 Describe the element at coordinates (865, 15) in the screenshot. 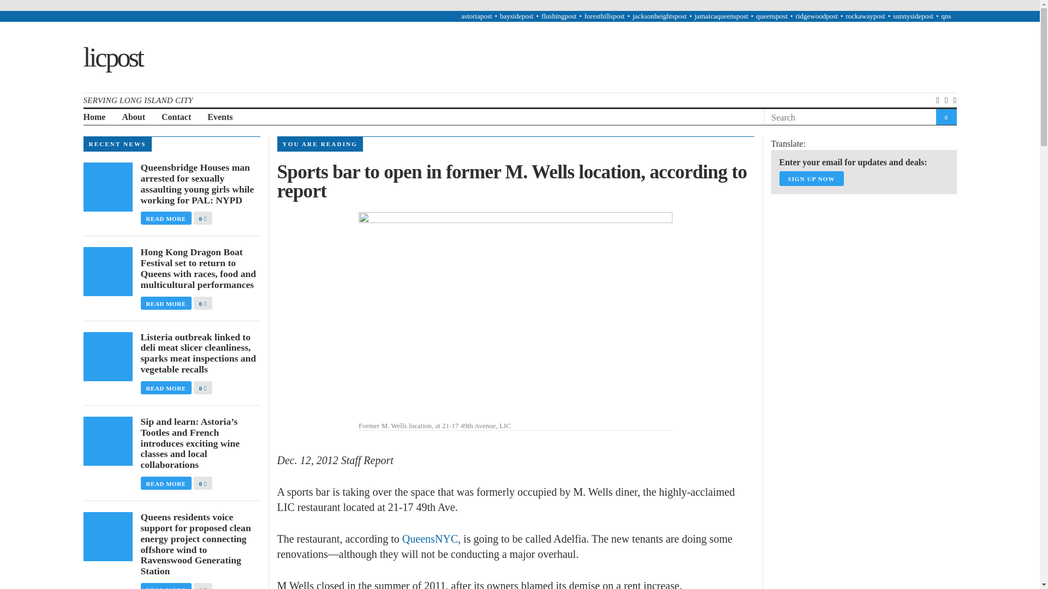

I see `rockawaypost` at that location.